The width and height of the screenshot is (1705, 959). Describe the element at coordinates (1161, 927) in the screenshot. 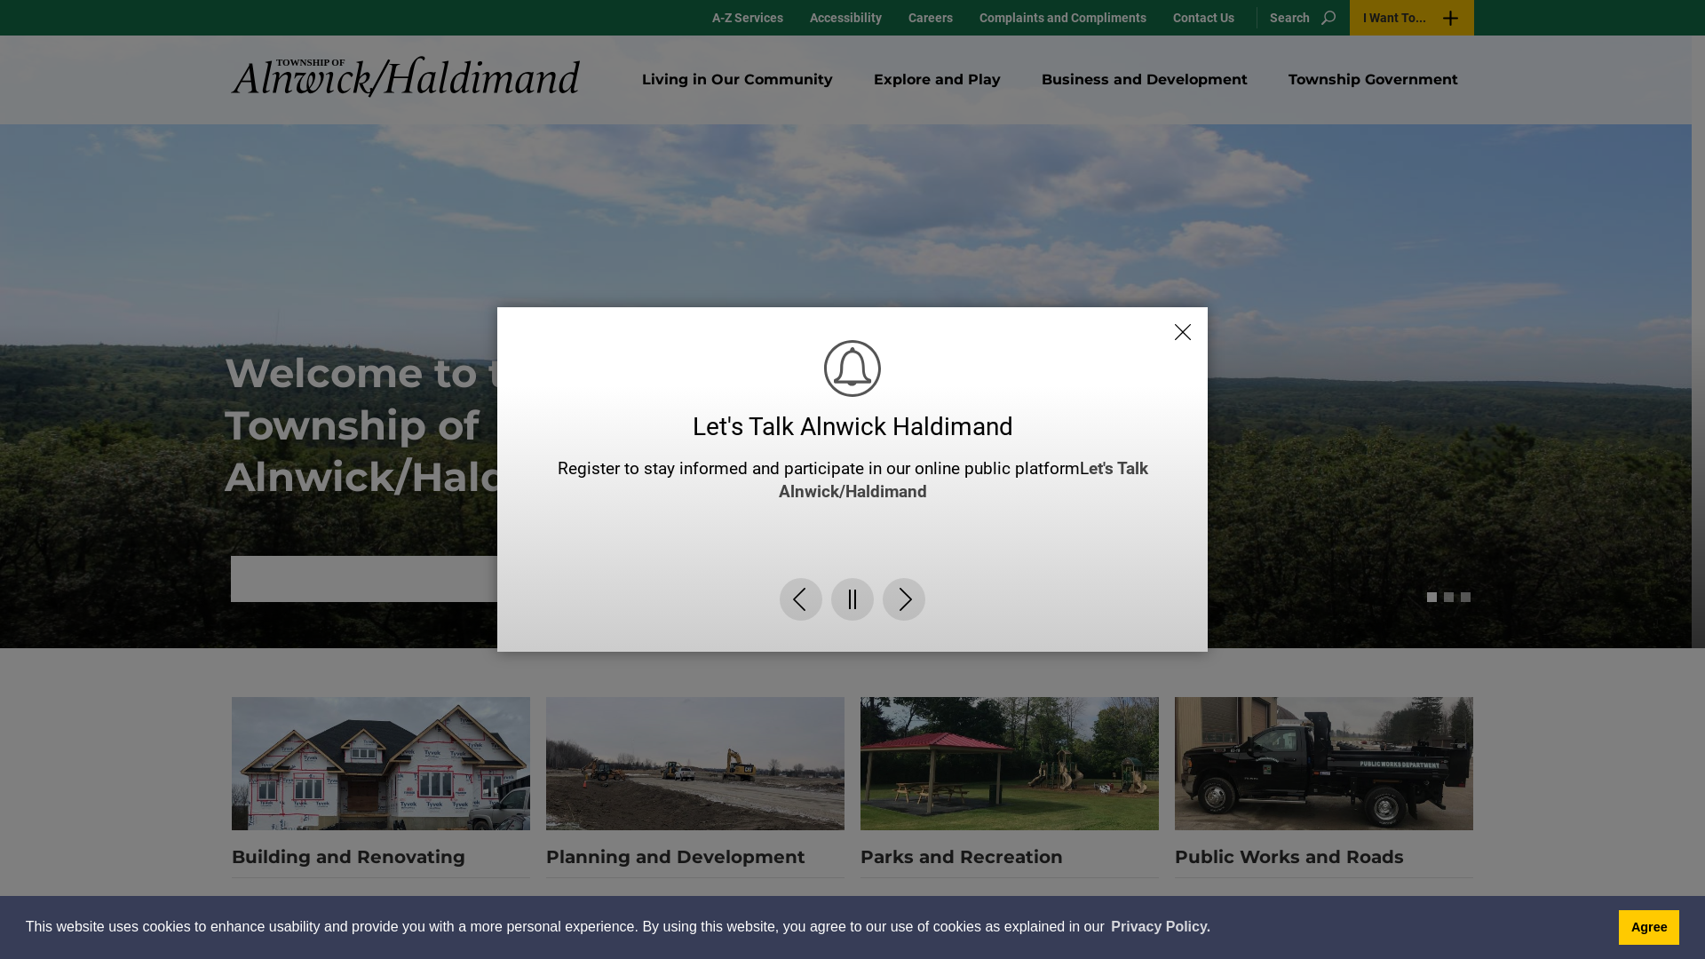

I see `Privacy Policy.` at that location.